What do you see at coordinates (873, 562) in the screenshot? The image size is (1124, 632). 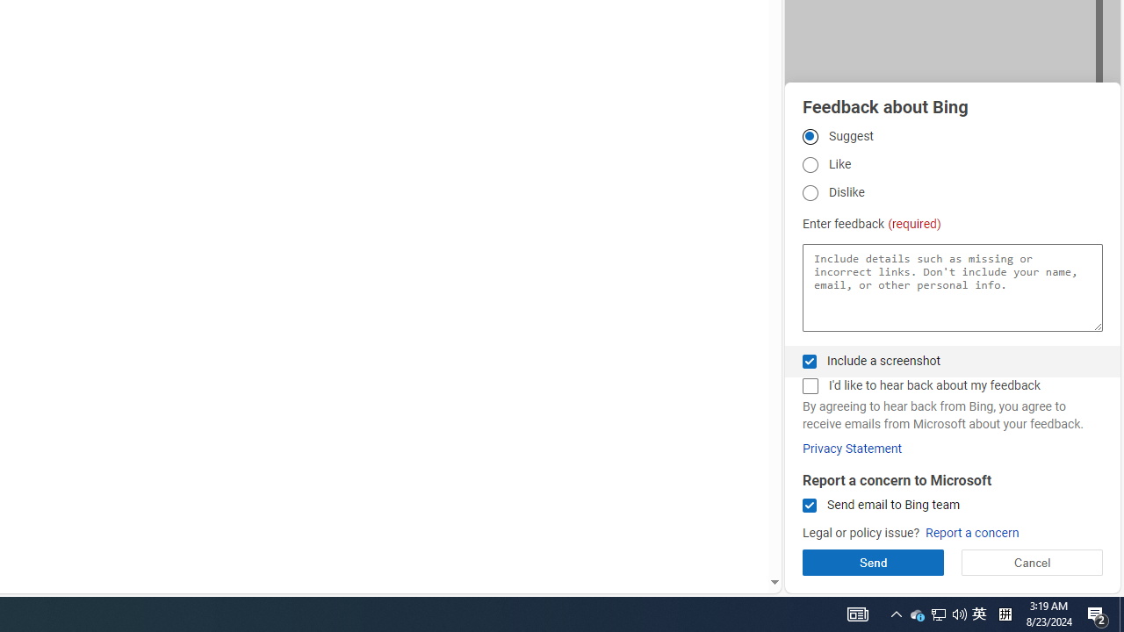 I see `Send` at bounding box center [873, 562].